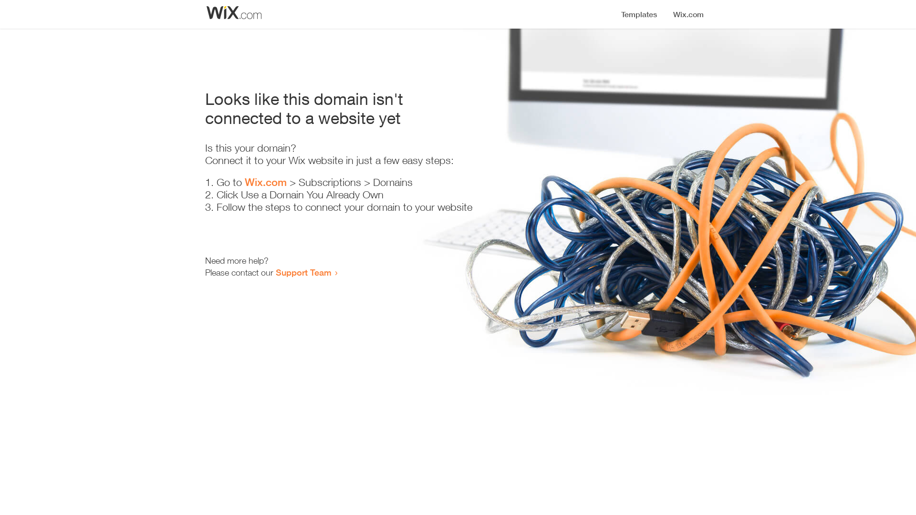 This screenshot has height=515, width=916. I want to click on Wix.com, so click(266, 182).